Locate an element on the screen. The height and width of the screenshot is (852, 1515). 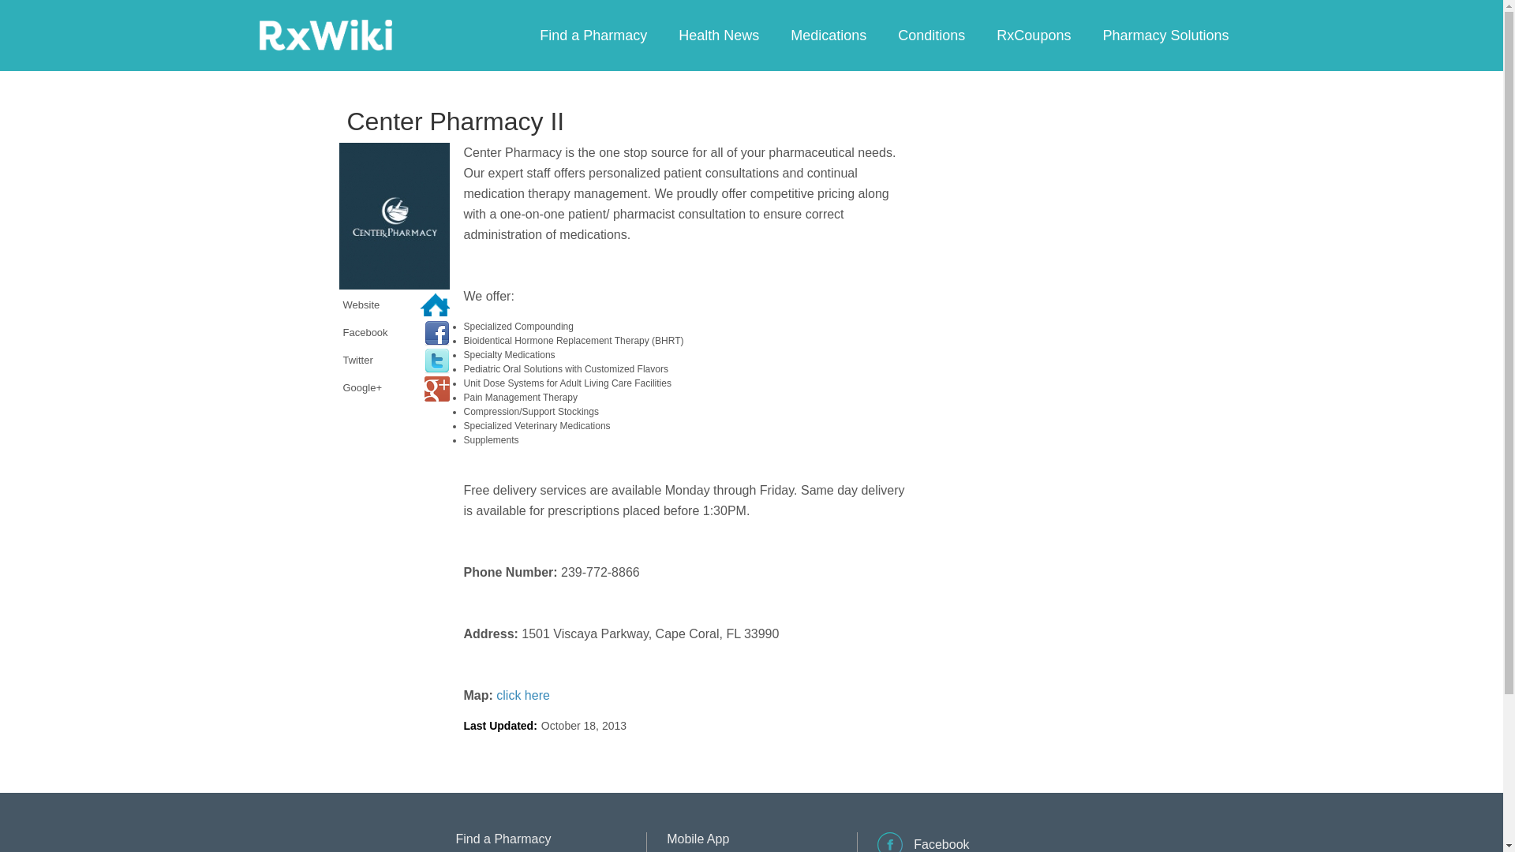
Medications is located at coordinates (828, 35).